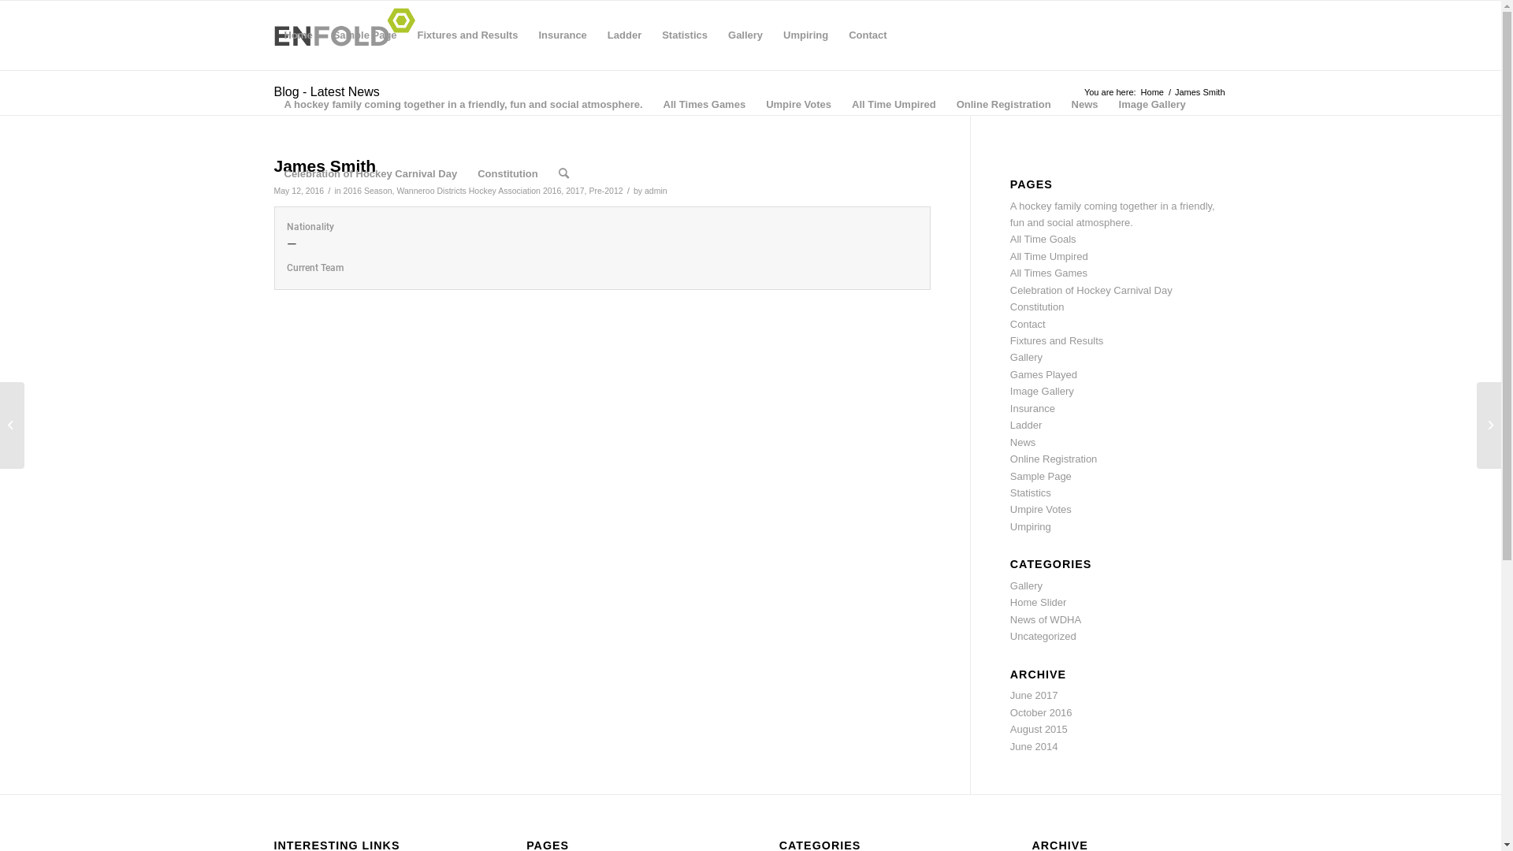 Image resolution: width=1513 pixels, height=851 pixels. I want to click on Umpire Votes, so click(1041, 509).